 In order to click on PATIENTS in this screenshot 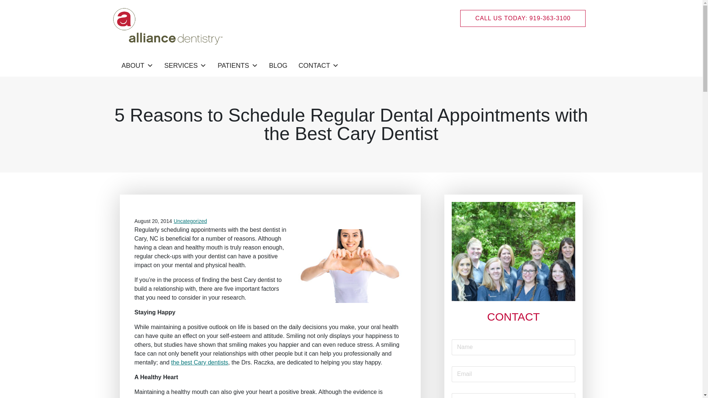, I will do `click(237, 65)`.